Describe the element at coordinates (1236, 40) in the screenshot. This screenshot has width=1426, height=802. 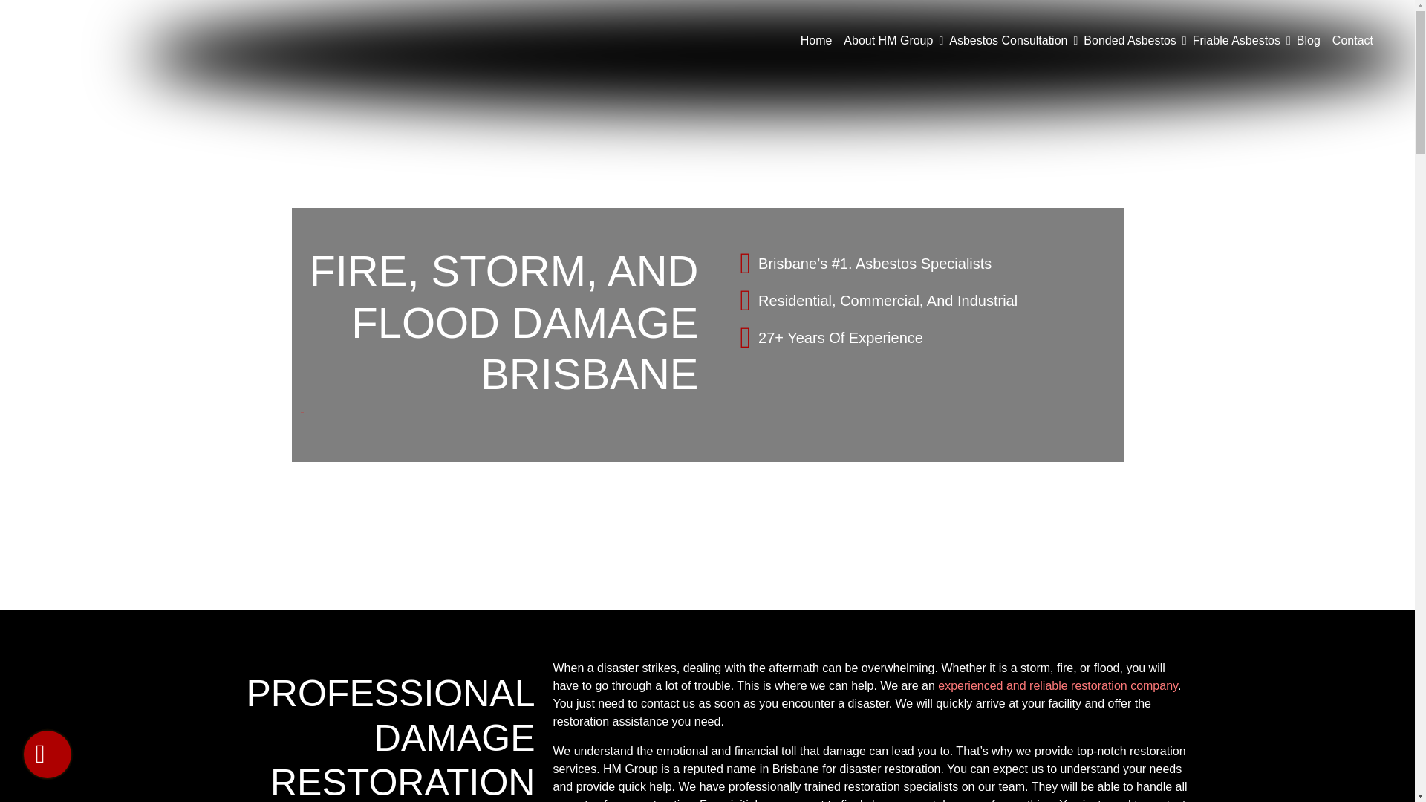
I see `Friable Asbestos` at that location.